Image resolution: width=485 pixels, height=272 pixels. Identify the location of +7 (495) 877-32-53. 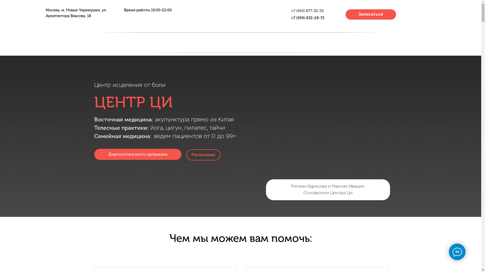
(307, 11).